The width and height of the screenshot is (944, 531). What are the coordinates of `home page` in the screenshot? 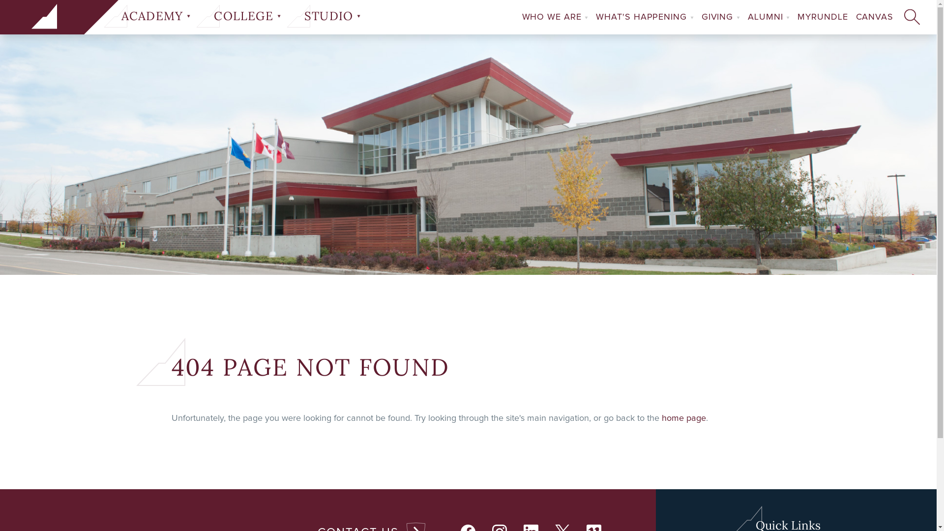 It's located at (684, 418).